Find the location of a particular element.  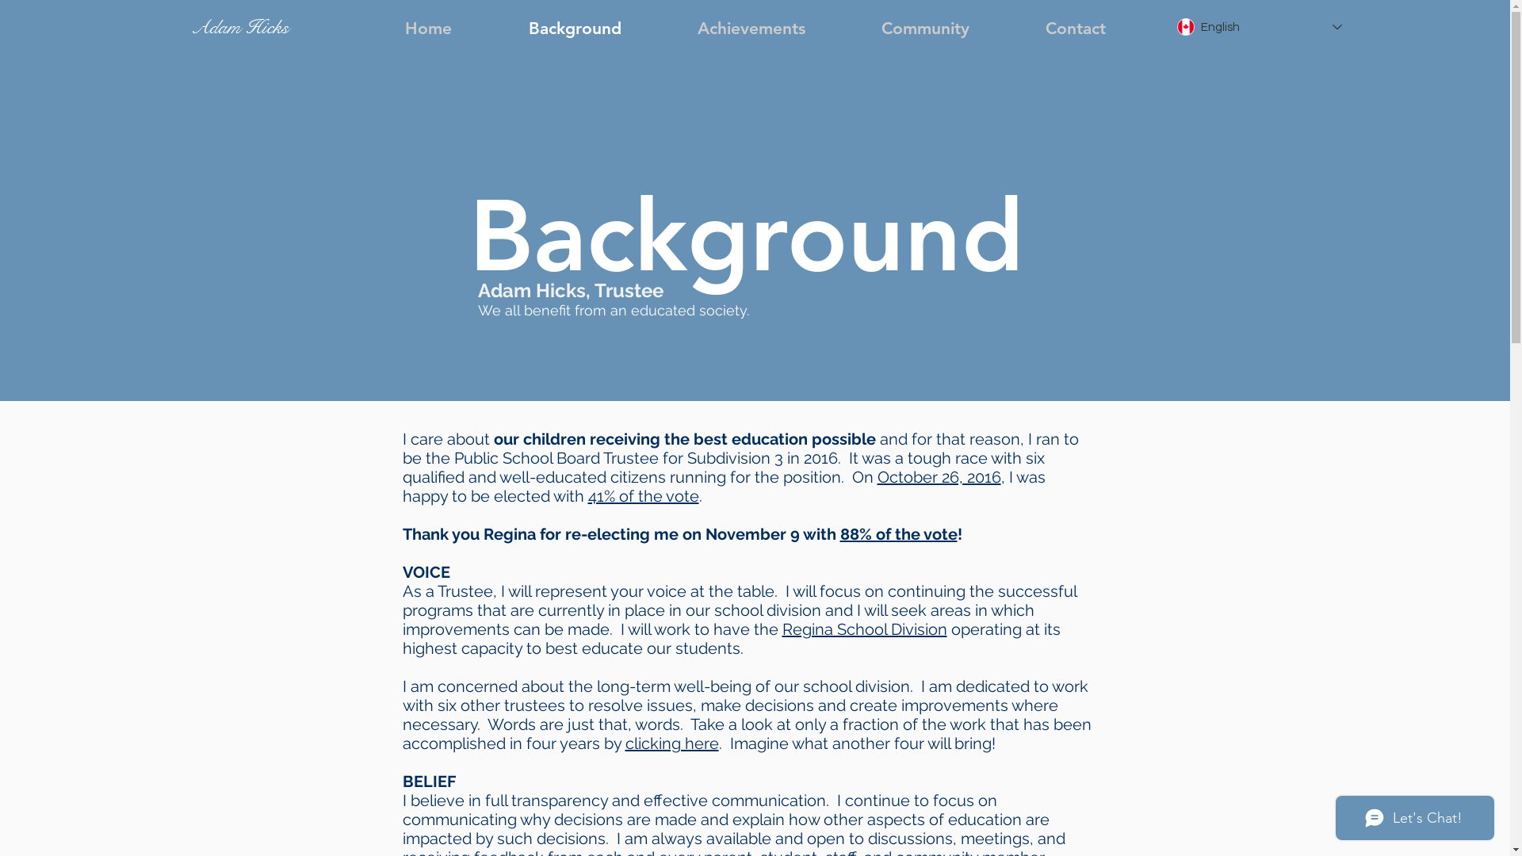

41% of the vote is located at coordinates (644, 496).